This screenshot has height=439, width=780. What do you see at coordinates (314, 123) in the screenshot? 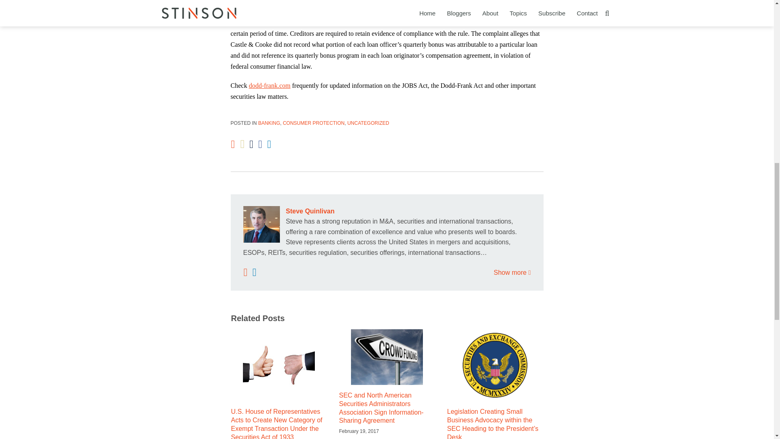
I see `CONSUMER PROTECTION` at bounding box center [314, 123].